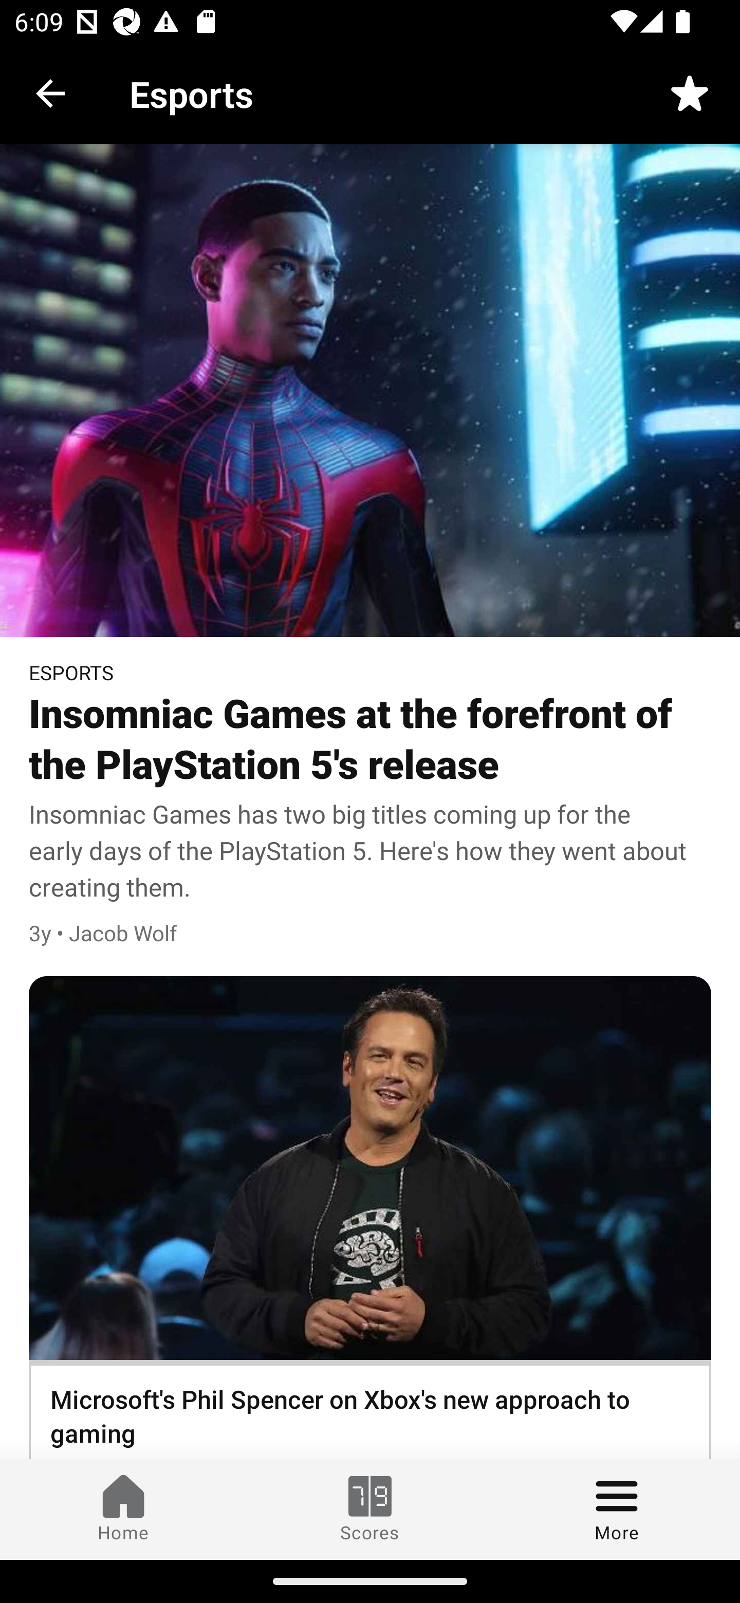 The height and width of the screenshot is (1603, 740). I want to click on back.button, so click(50, 92).